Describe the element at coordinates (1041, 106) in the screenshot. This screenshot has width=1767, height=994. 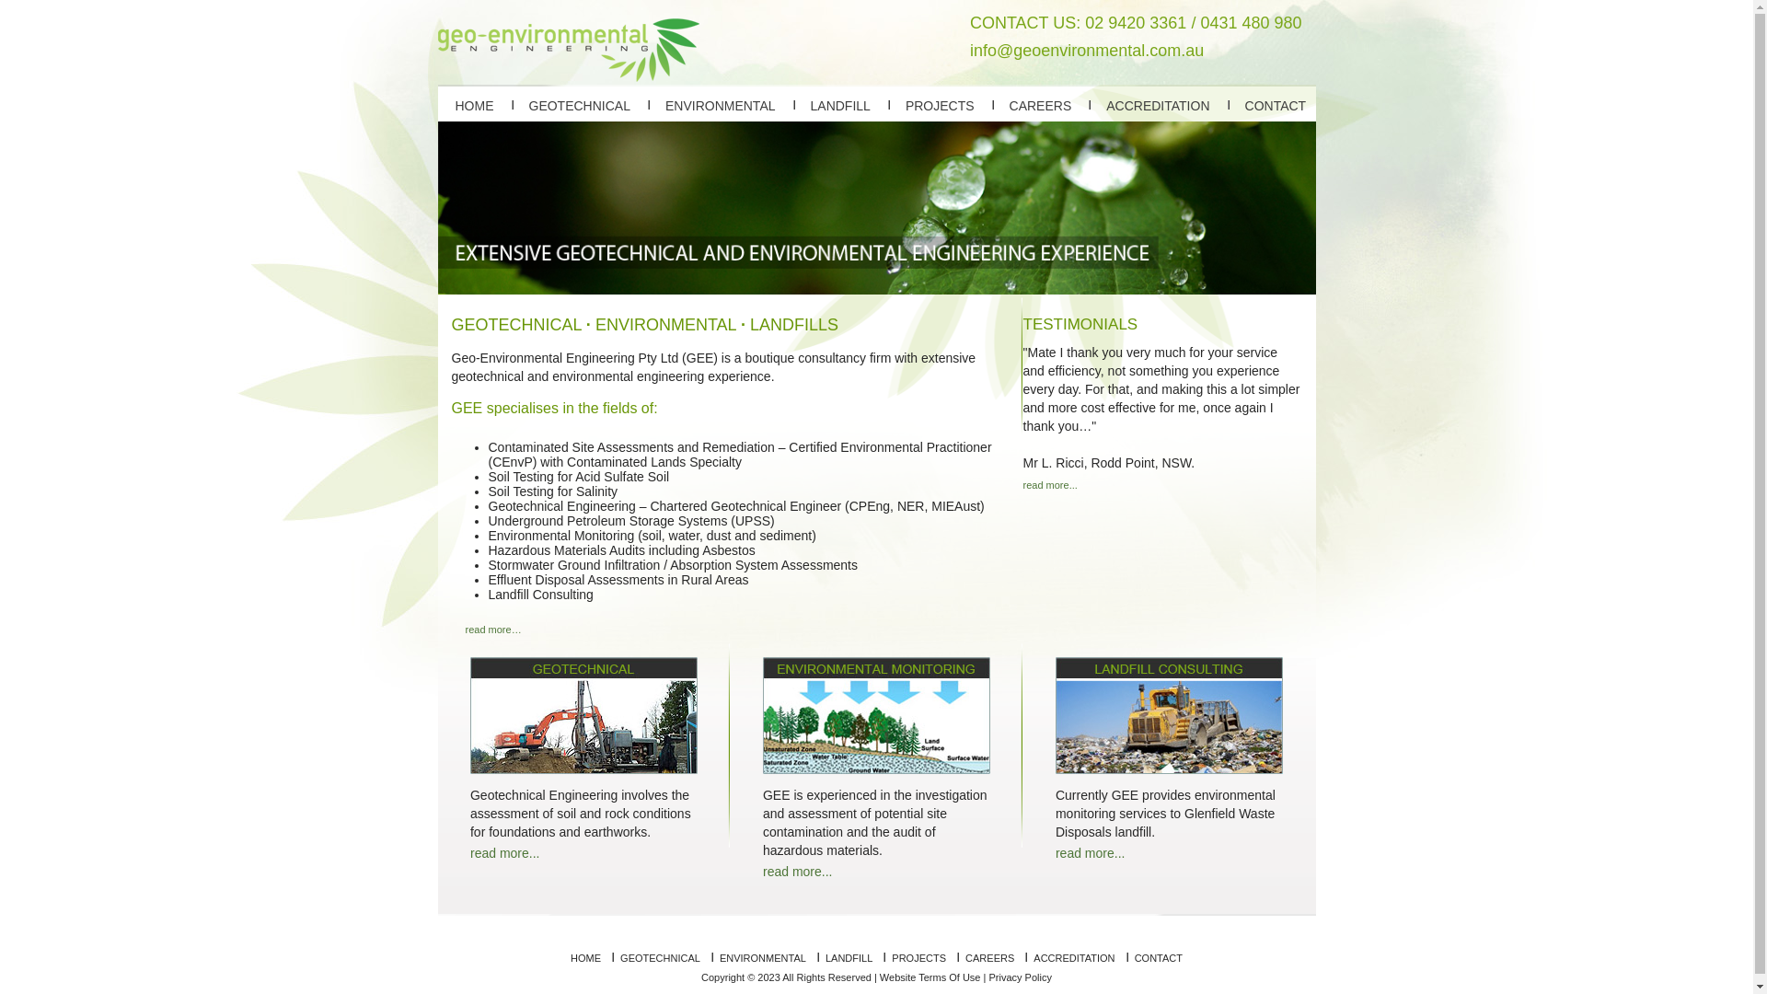
I see `CAREERS` at that location.